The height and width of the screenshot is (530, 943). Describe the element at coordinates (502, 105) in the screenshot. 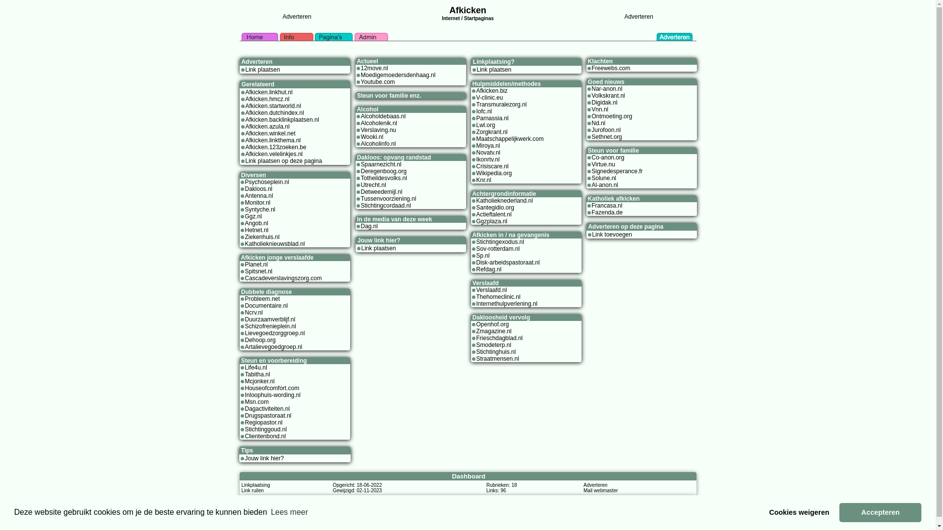

I see `Transmuralezorg.nl` at that location.